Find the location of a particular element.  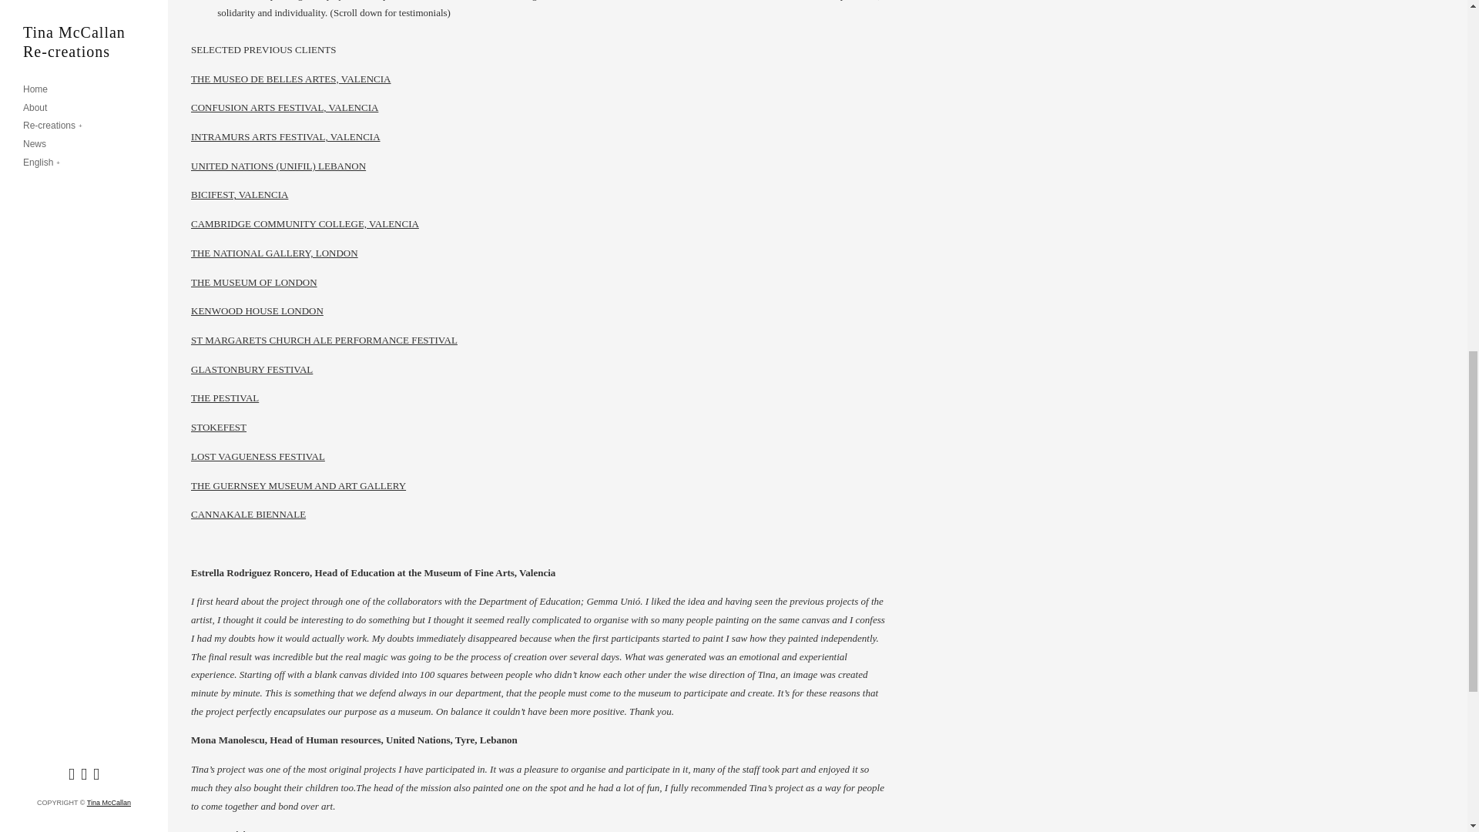

GLASTONBURY FESTIVAL is located at coordinates (251, 369).